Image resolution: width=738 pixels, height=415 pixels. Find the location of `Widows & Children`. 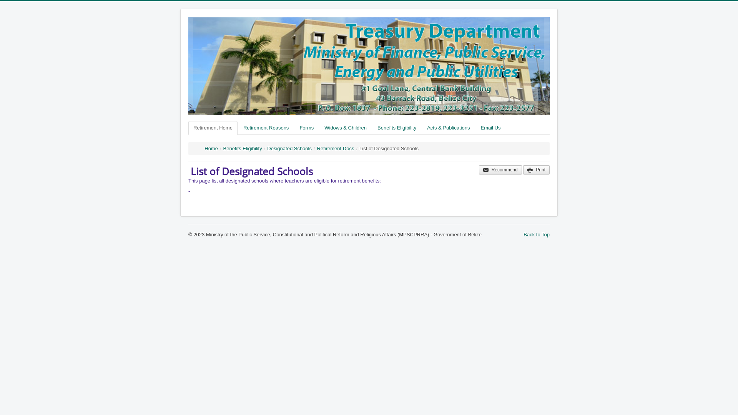

Widows & Children is located at coordinates (346, 128).